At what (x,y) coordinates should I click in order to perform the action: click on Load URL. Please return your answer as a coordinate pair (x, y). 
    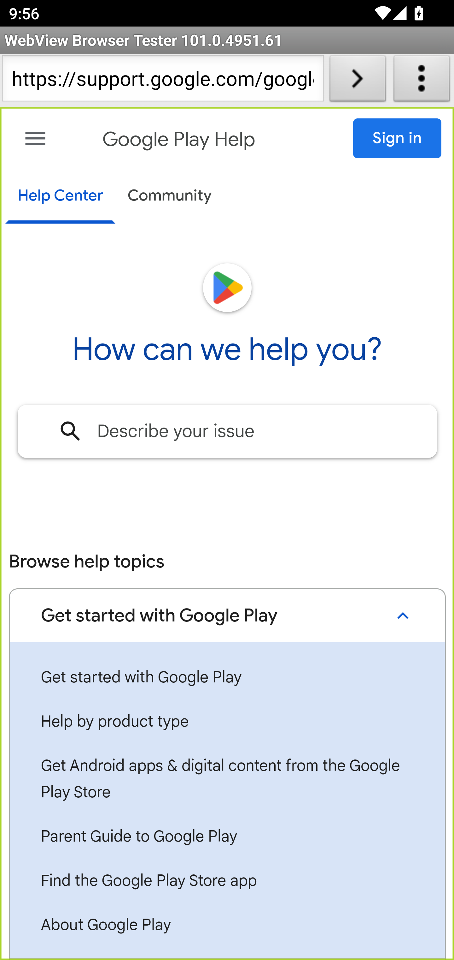
    Looking at the image, I should click on (358, 81).